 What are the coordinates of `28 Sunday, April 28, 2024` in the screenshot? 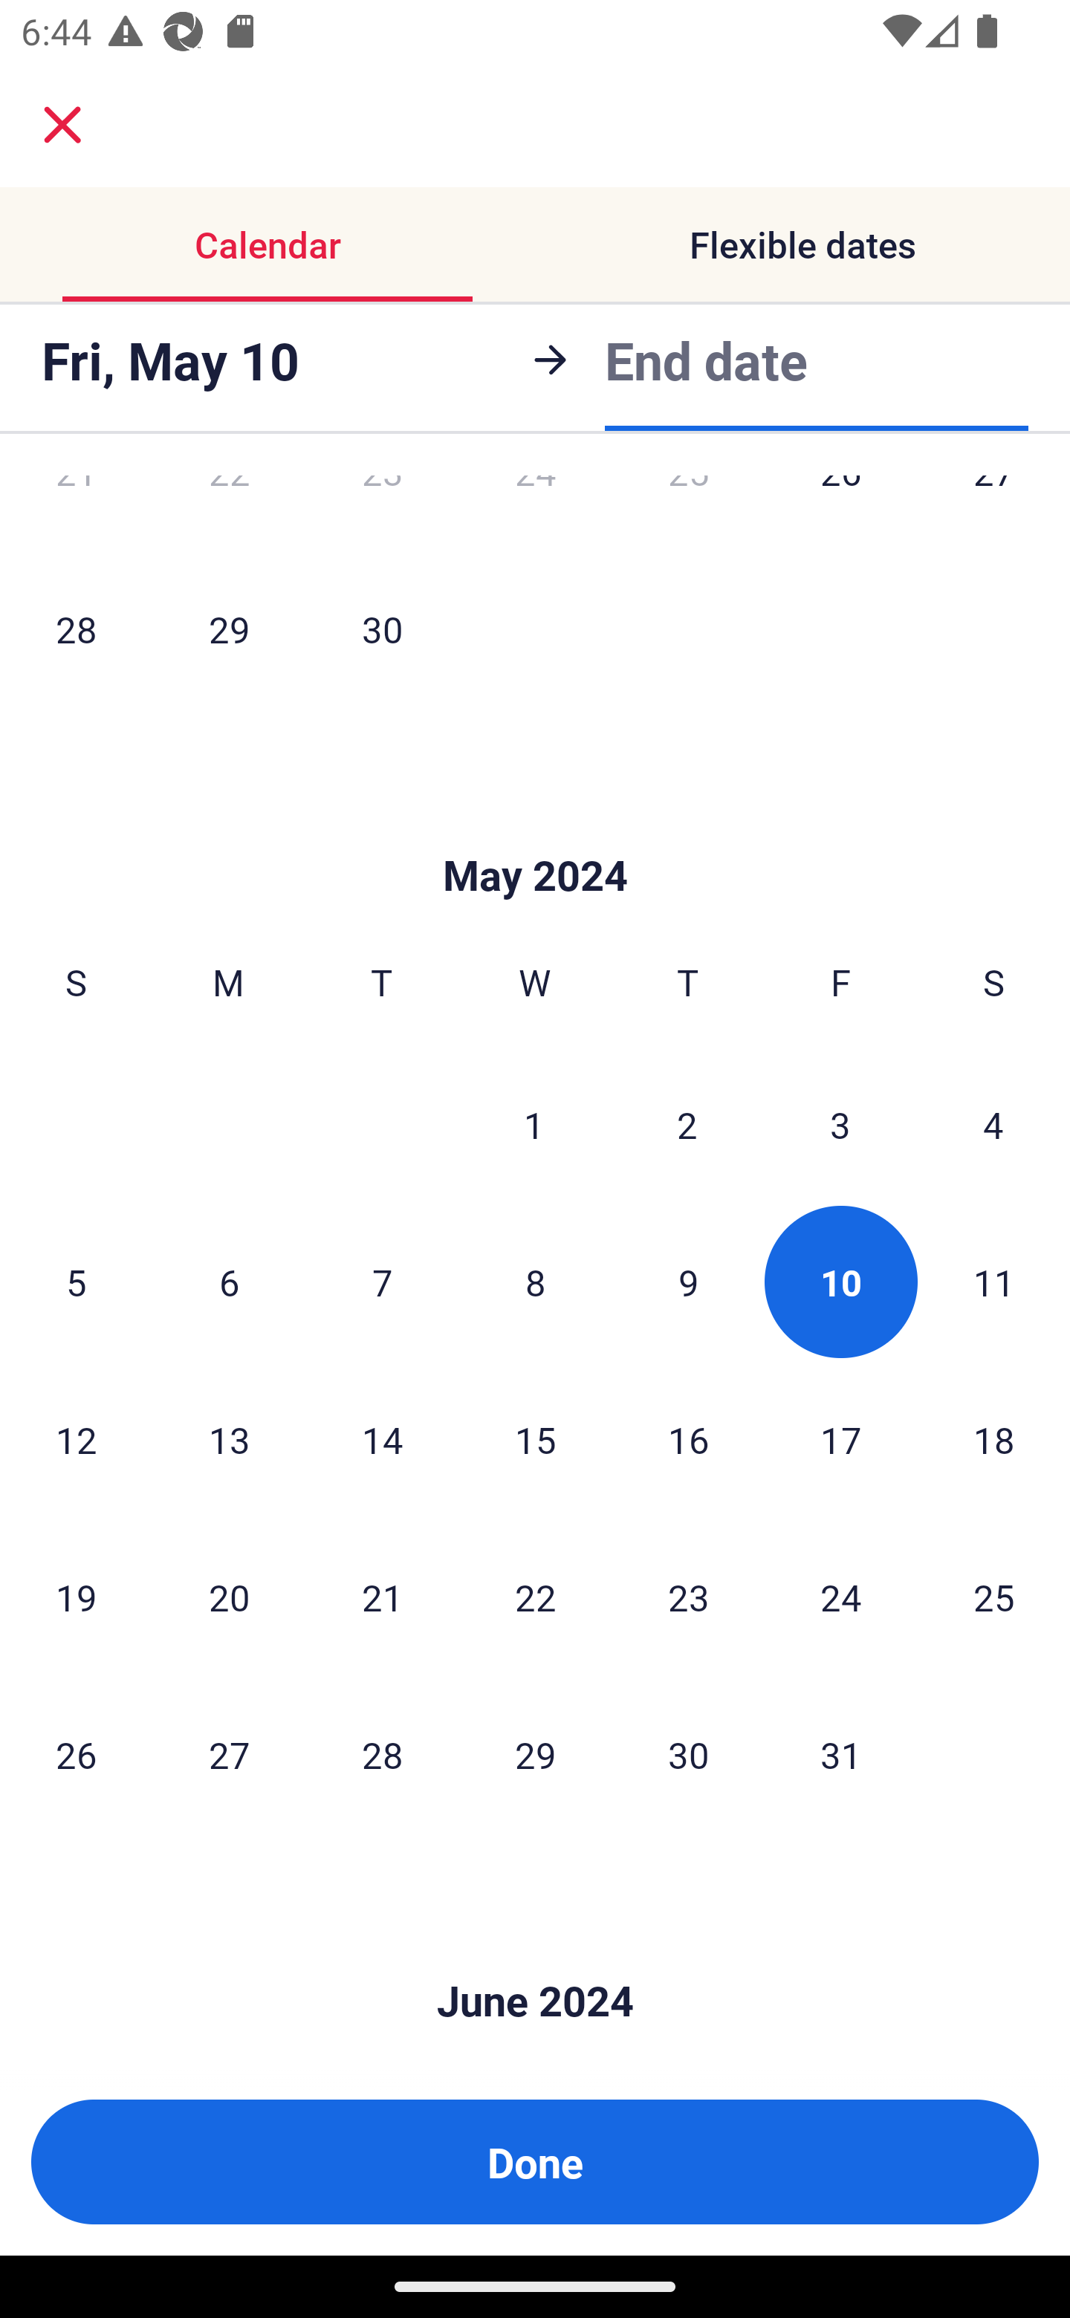 It's located at (76, 628).